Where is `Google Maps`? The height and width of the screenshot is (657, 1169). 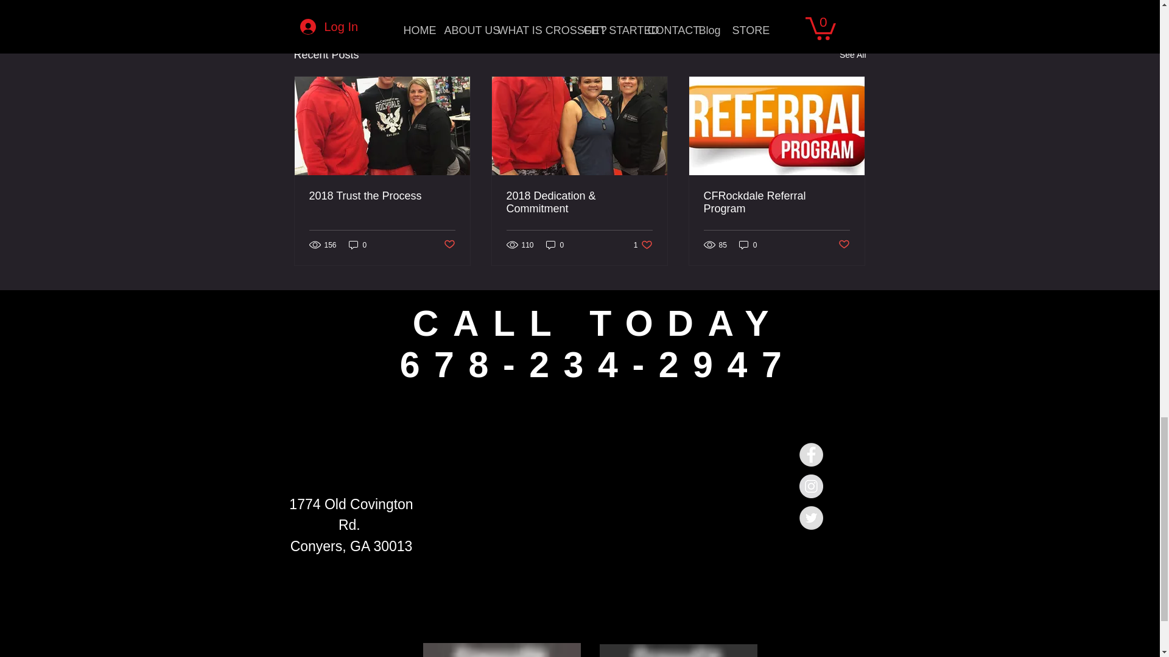
Google Maps is located at coordinates (643, 245).